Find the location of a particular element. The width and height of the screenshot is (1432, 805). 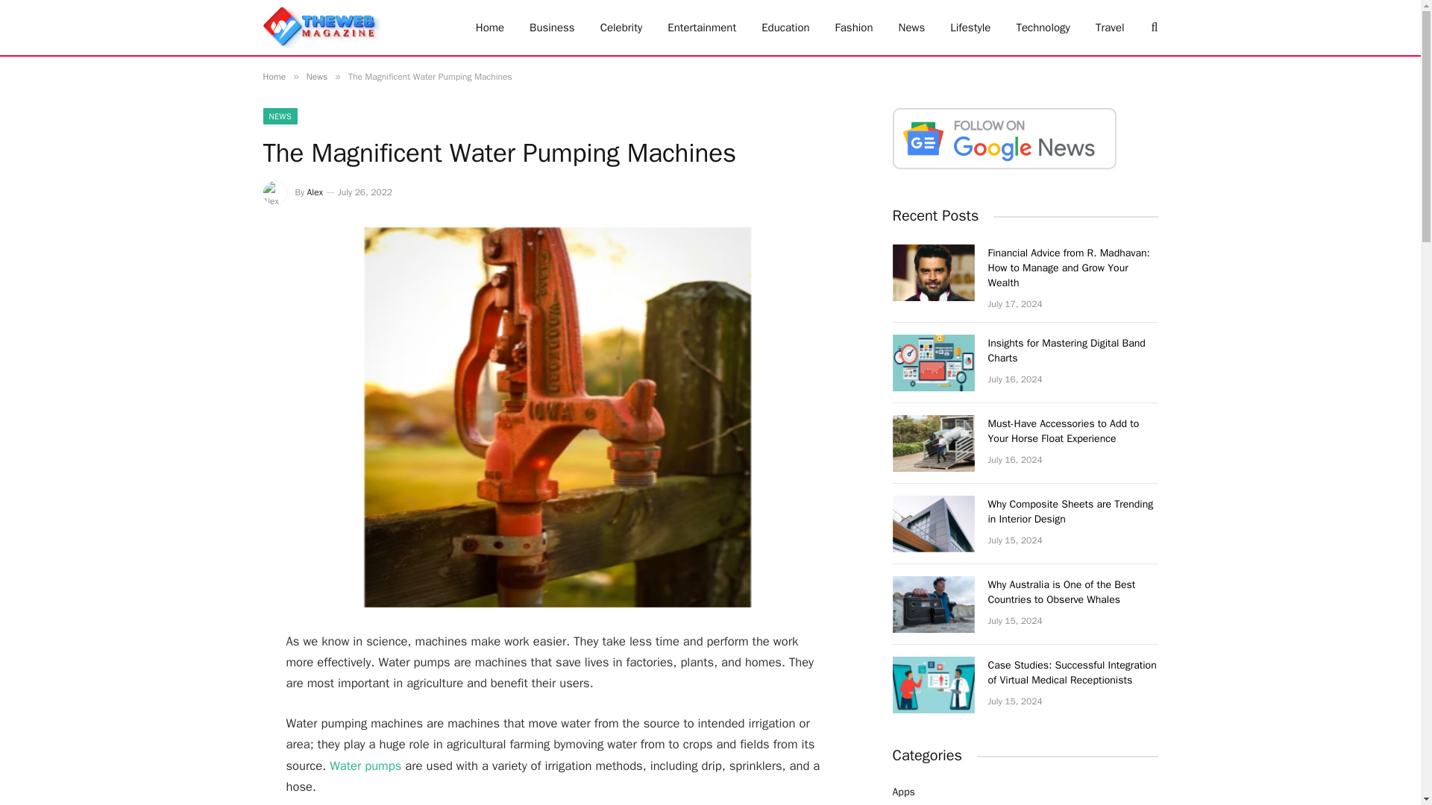

NEWS is located at coordinates (280, 116).